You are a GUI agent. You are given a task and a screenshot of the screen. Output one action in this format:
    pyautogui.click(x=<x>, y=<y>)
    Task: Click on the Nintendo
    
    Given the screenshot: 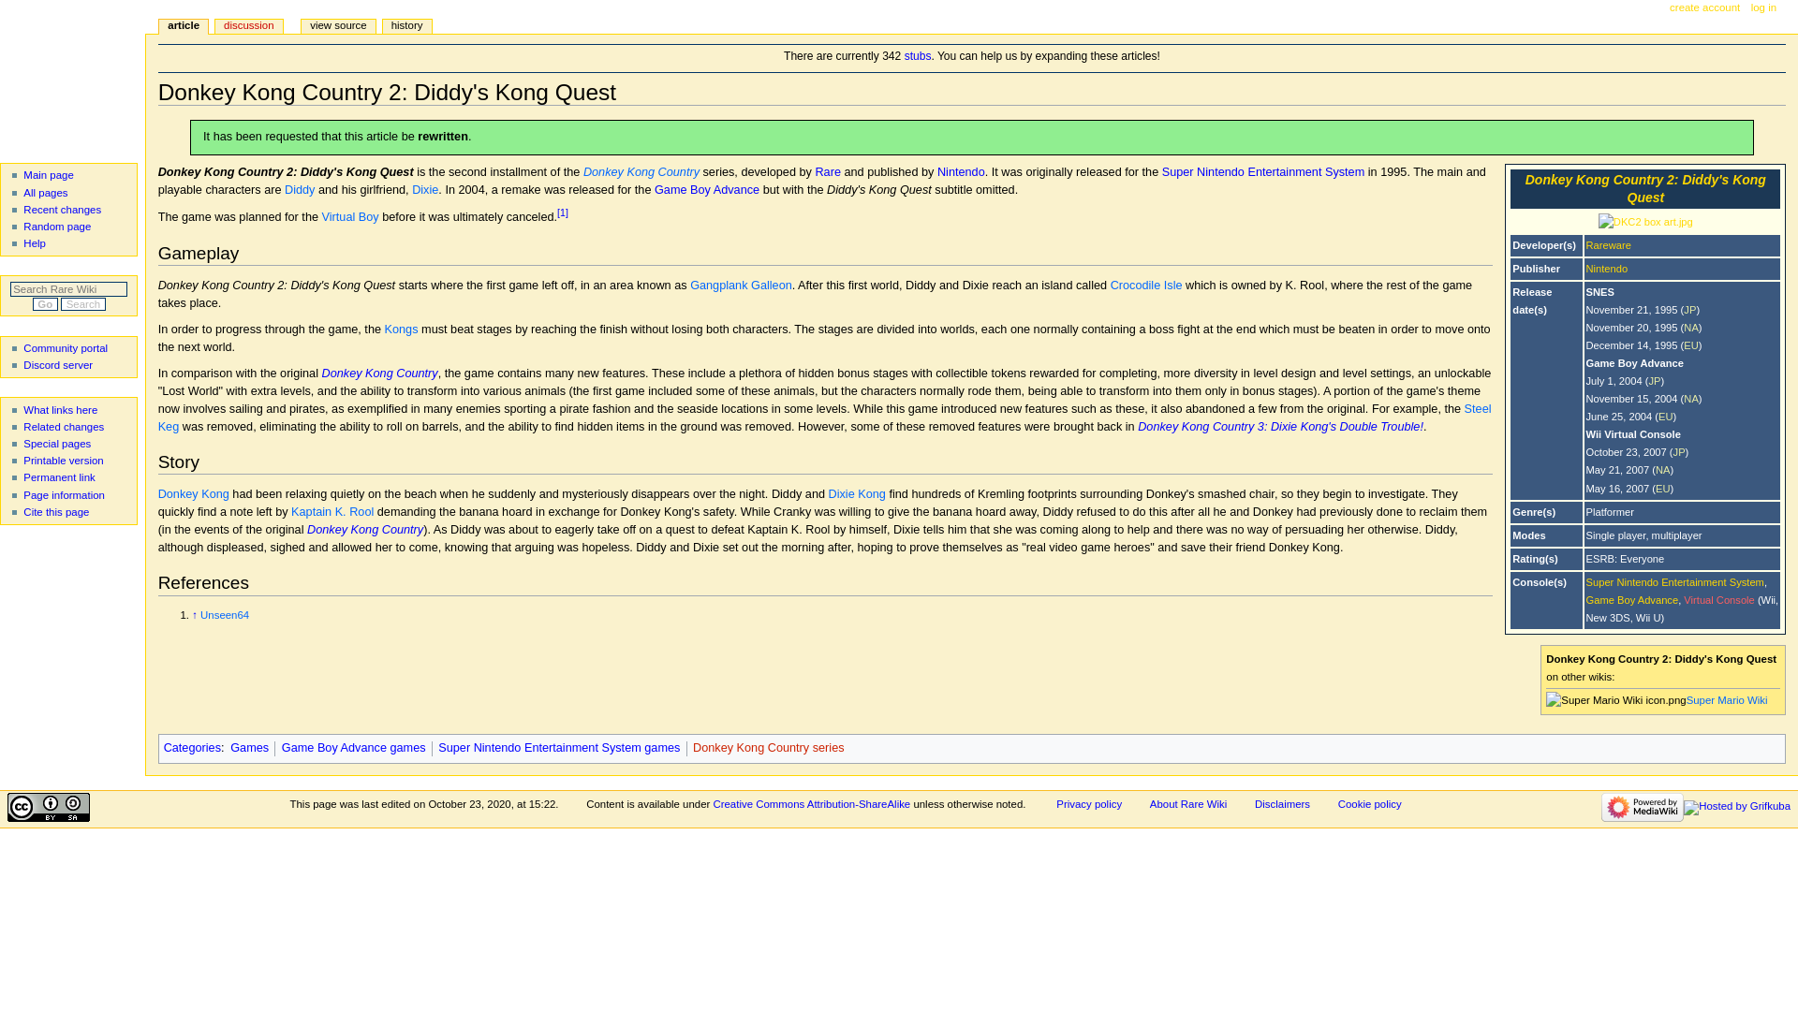 What is the action you would take?
    pyautogui.click(x=1607, y=268)
    